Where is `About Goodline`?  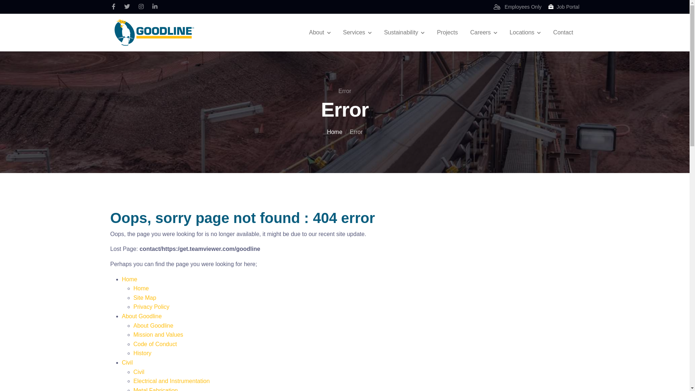 About Goodline is located at coordinates (153, 326).